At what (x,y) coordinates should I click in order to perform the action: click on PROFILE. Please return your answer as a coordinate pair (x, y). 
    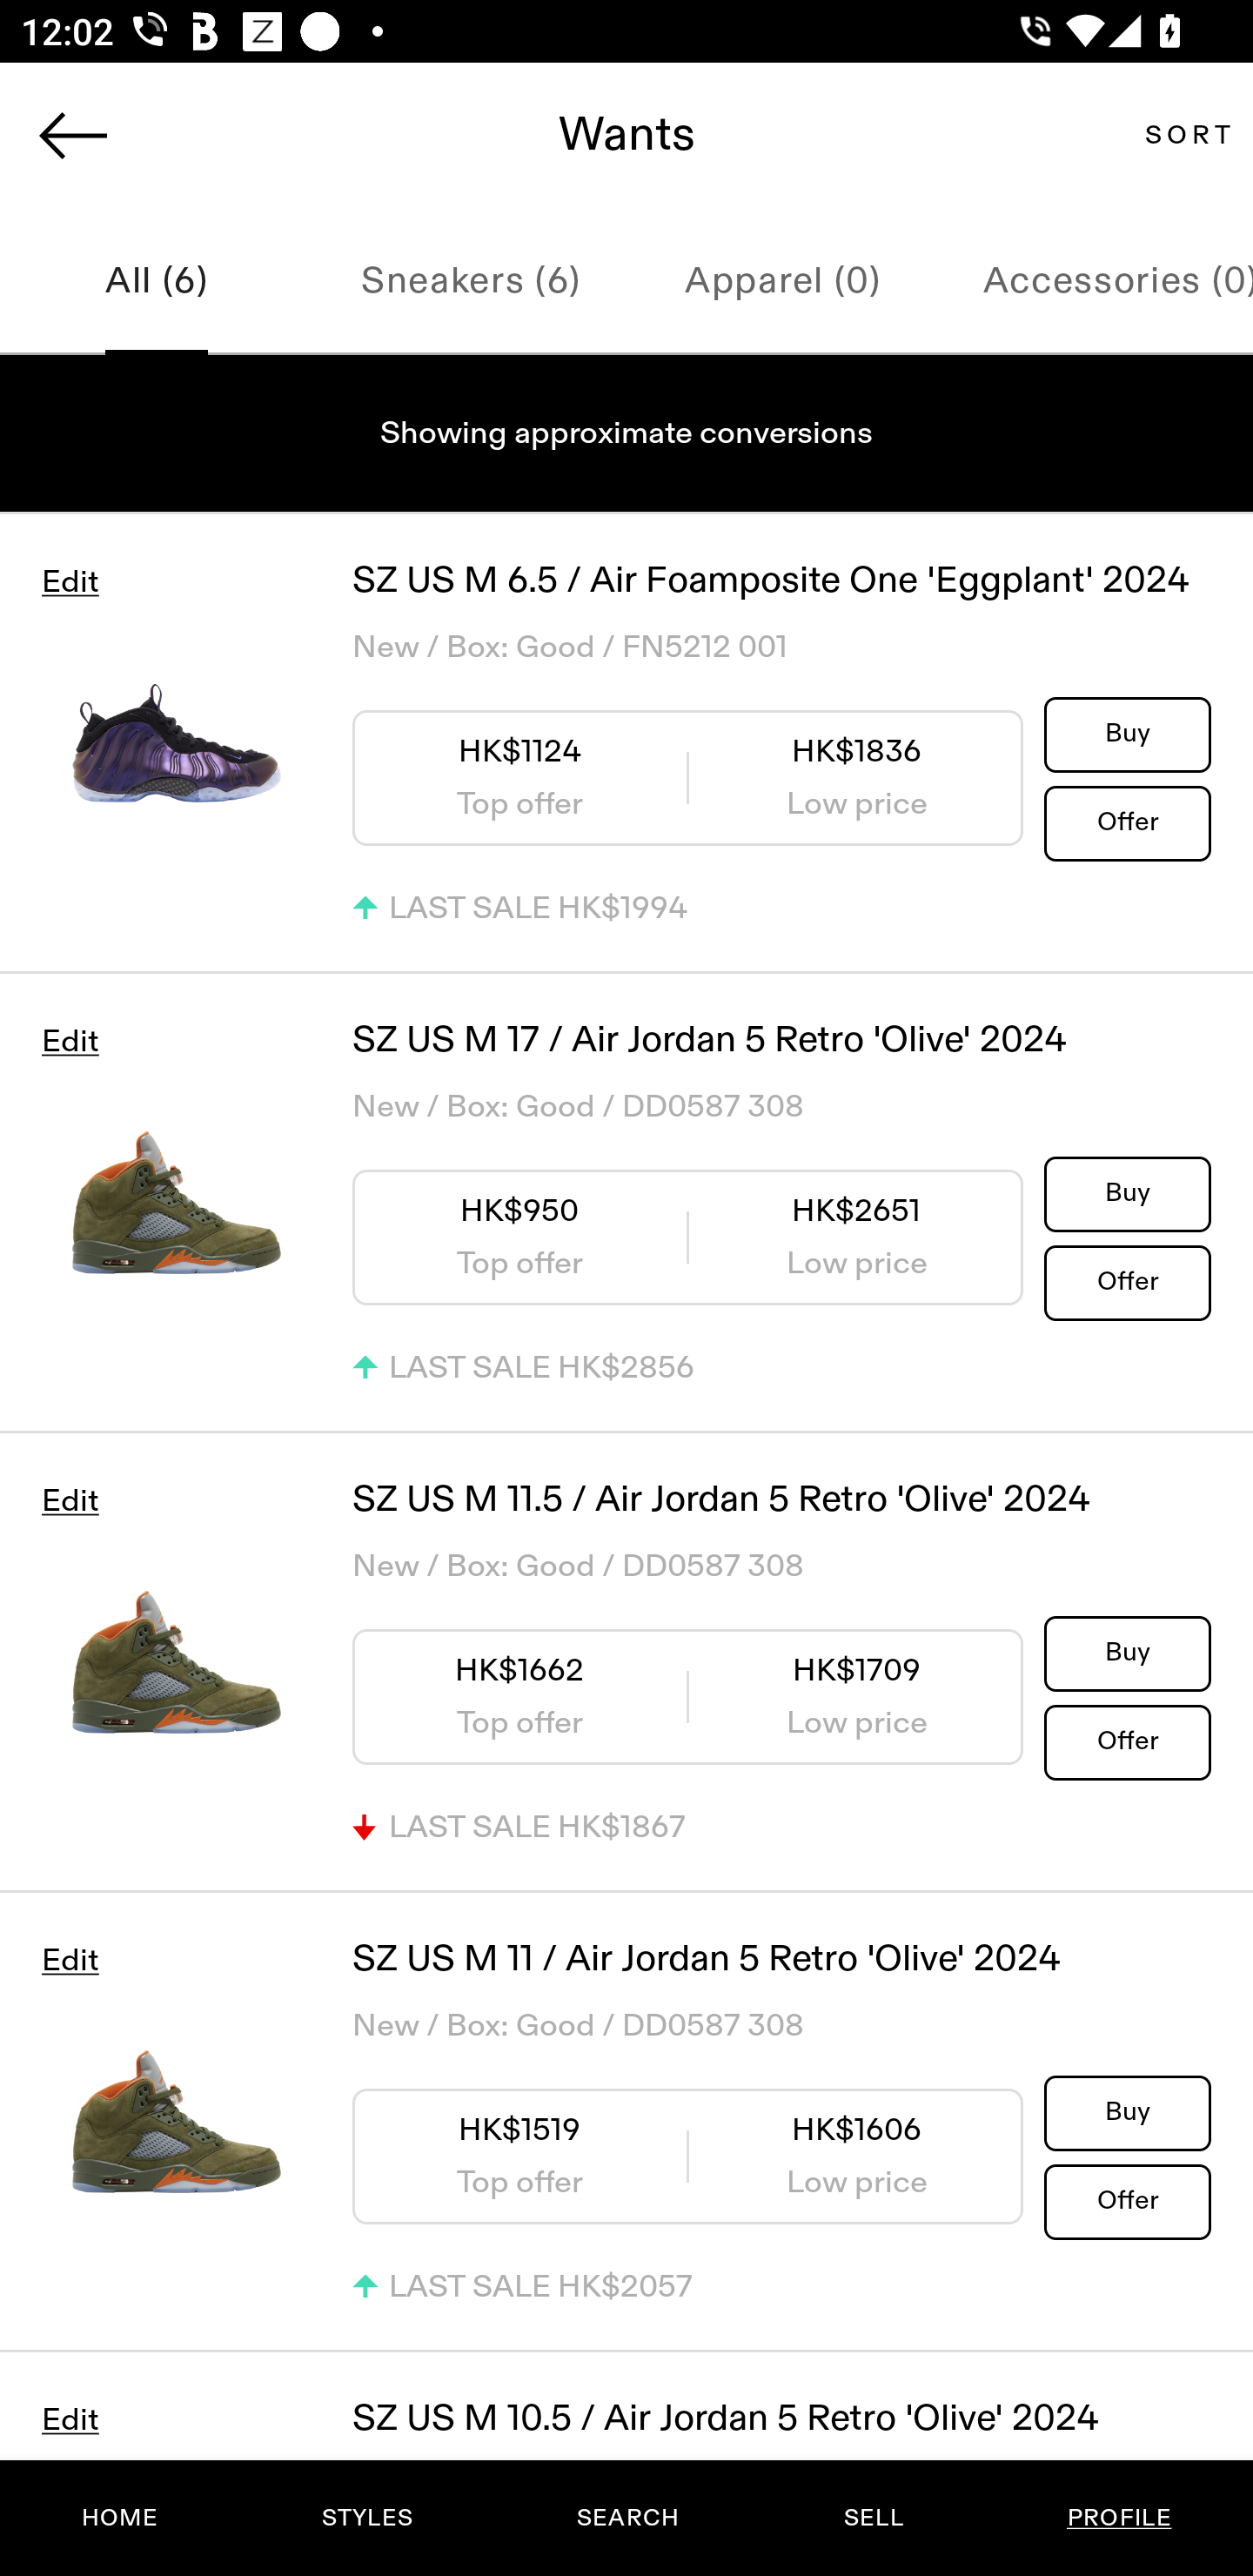
    Looking at the image, I should click on (1119, 2518).